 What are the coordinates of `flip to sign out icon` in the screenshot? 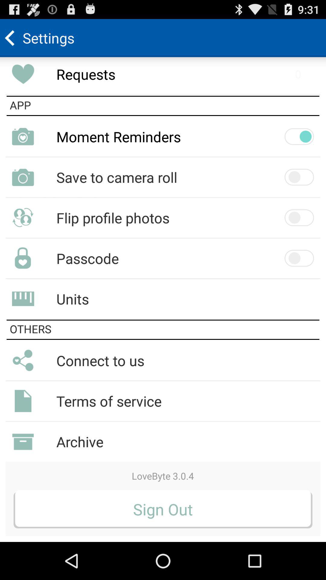 It's located at (163, 509).